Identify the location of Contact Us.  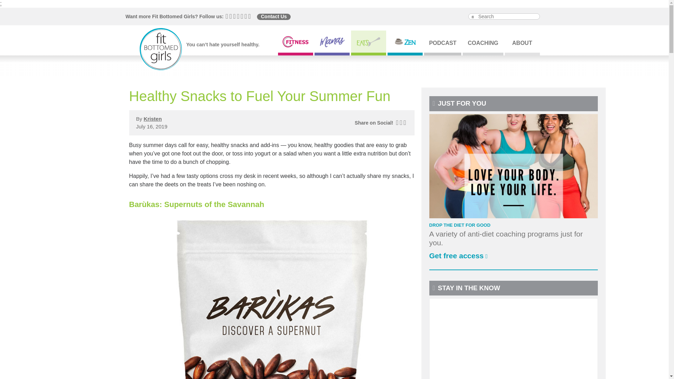
(273, 17).